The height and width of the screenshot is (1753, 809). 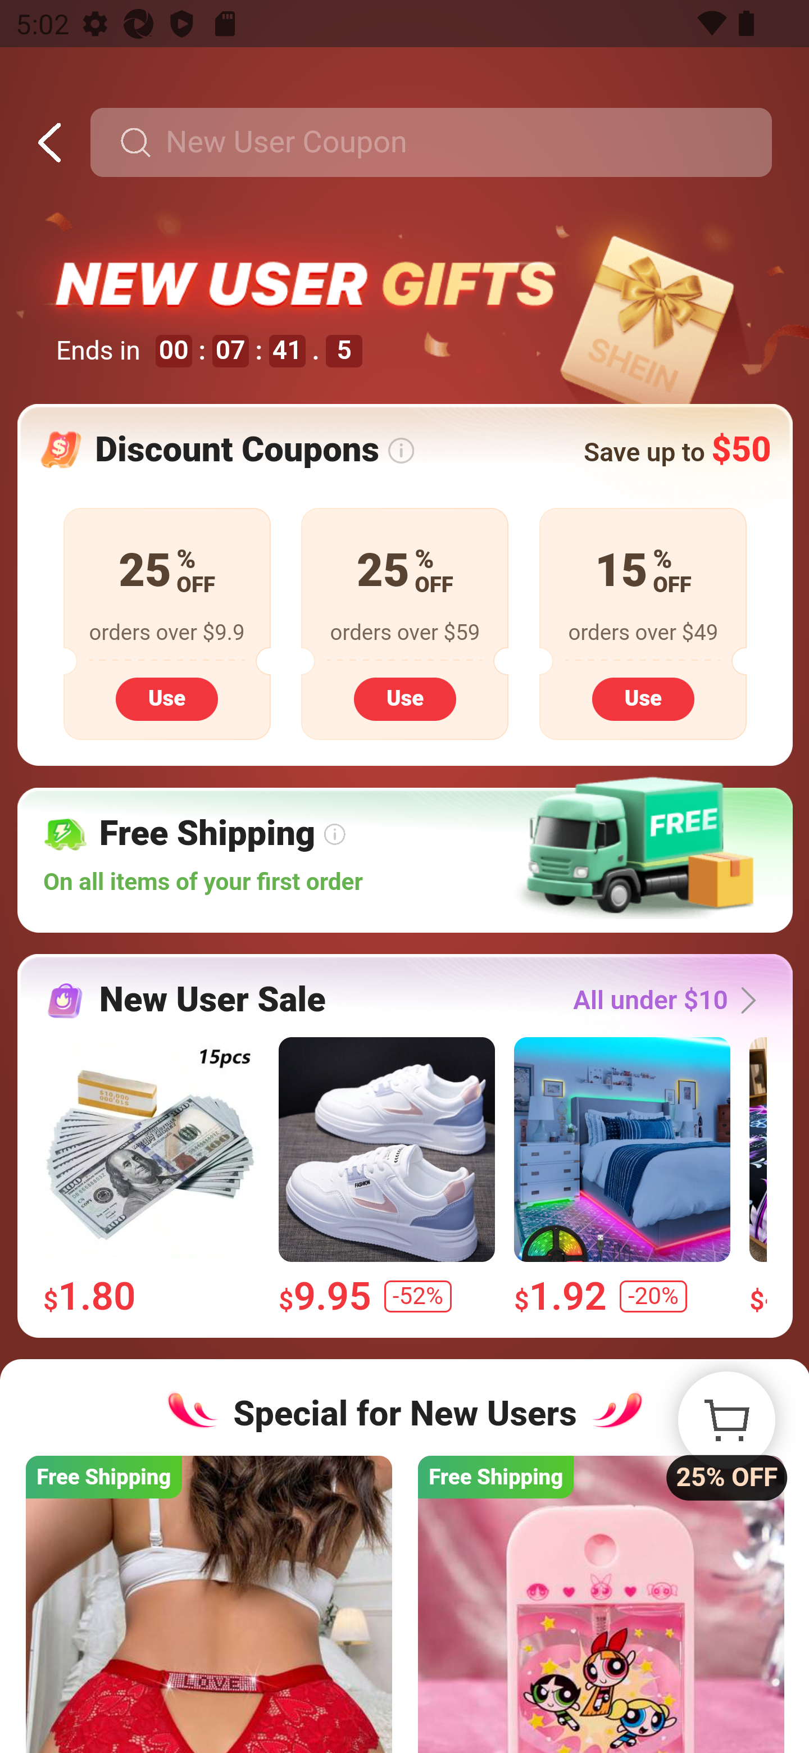 I want to click on $1.80, so click(x=151, y=1177).